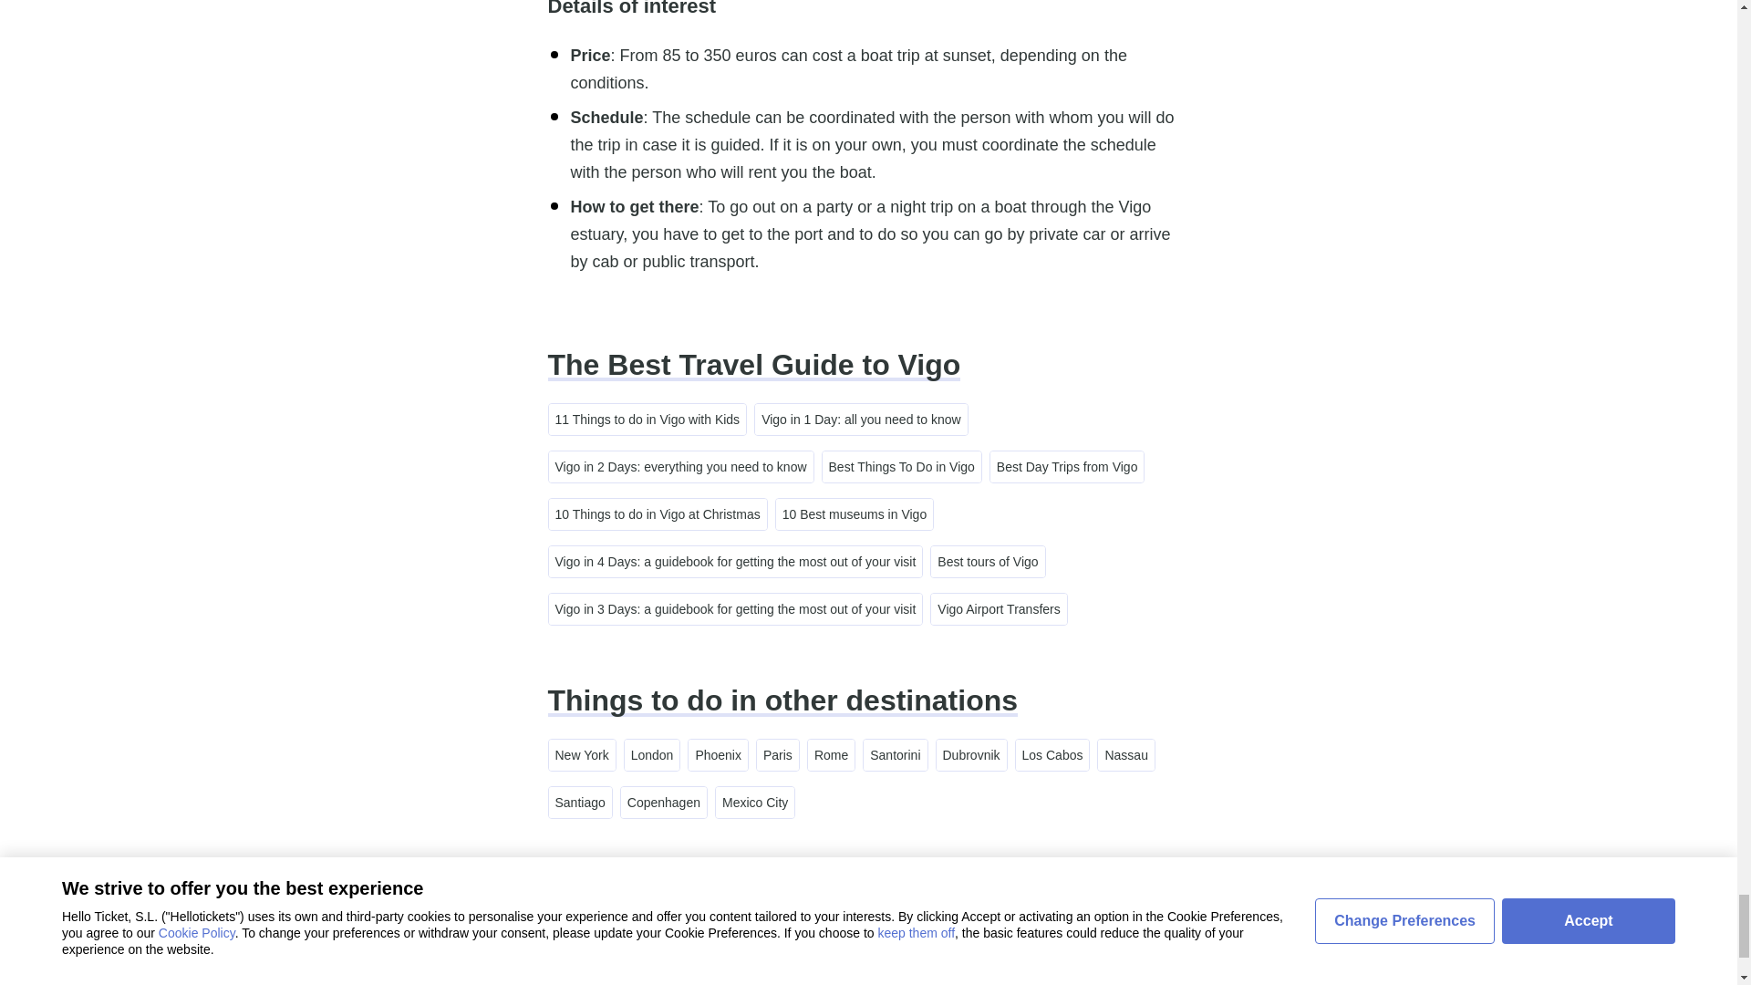  I want to click on Vigo in 1 Day: all you need to know, so click(860, 420).